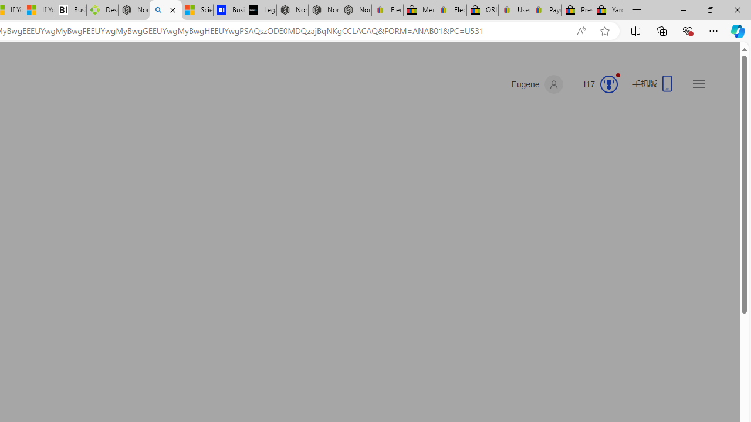 The width and height of the screenshot is (751, 422). What do you see at coordinates (514, 11) in the screenshot?
I see `User Privacy Notice | eBay` at bounding box center [514, 11].